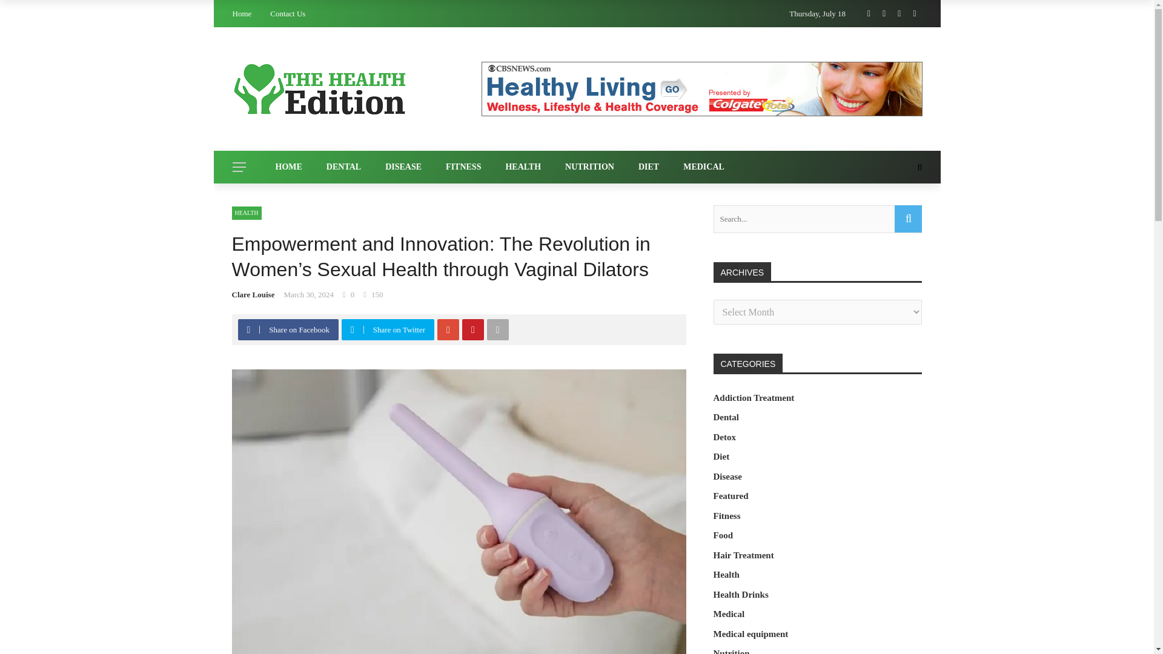 This screenshot has width=1163, height=654. I want to click on DISEASE, so click(403, 167).